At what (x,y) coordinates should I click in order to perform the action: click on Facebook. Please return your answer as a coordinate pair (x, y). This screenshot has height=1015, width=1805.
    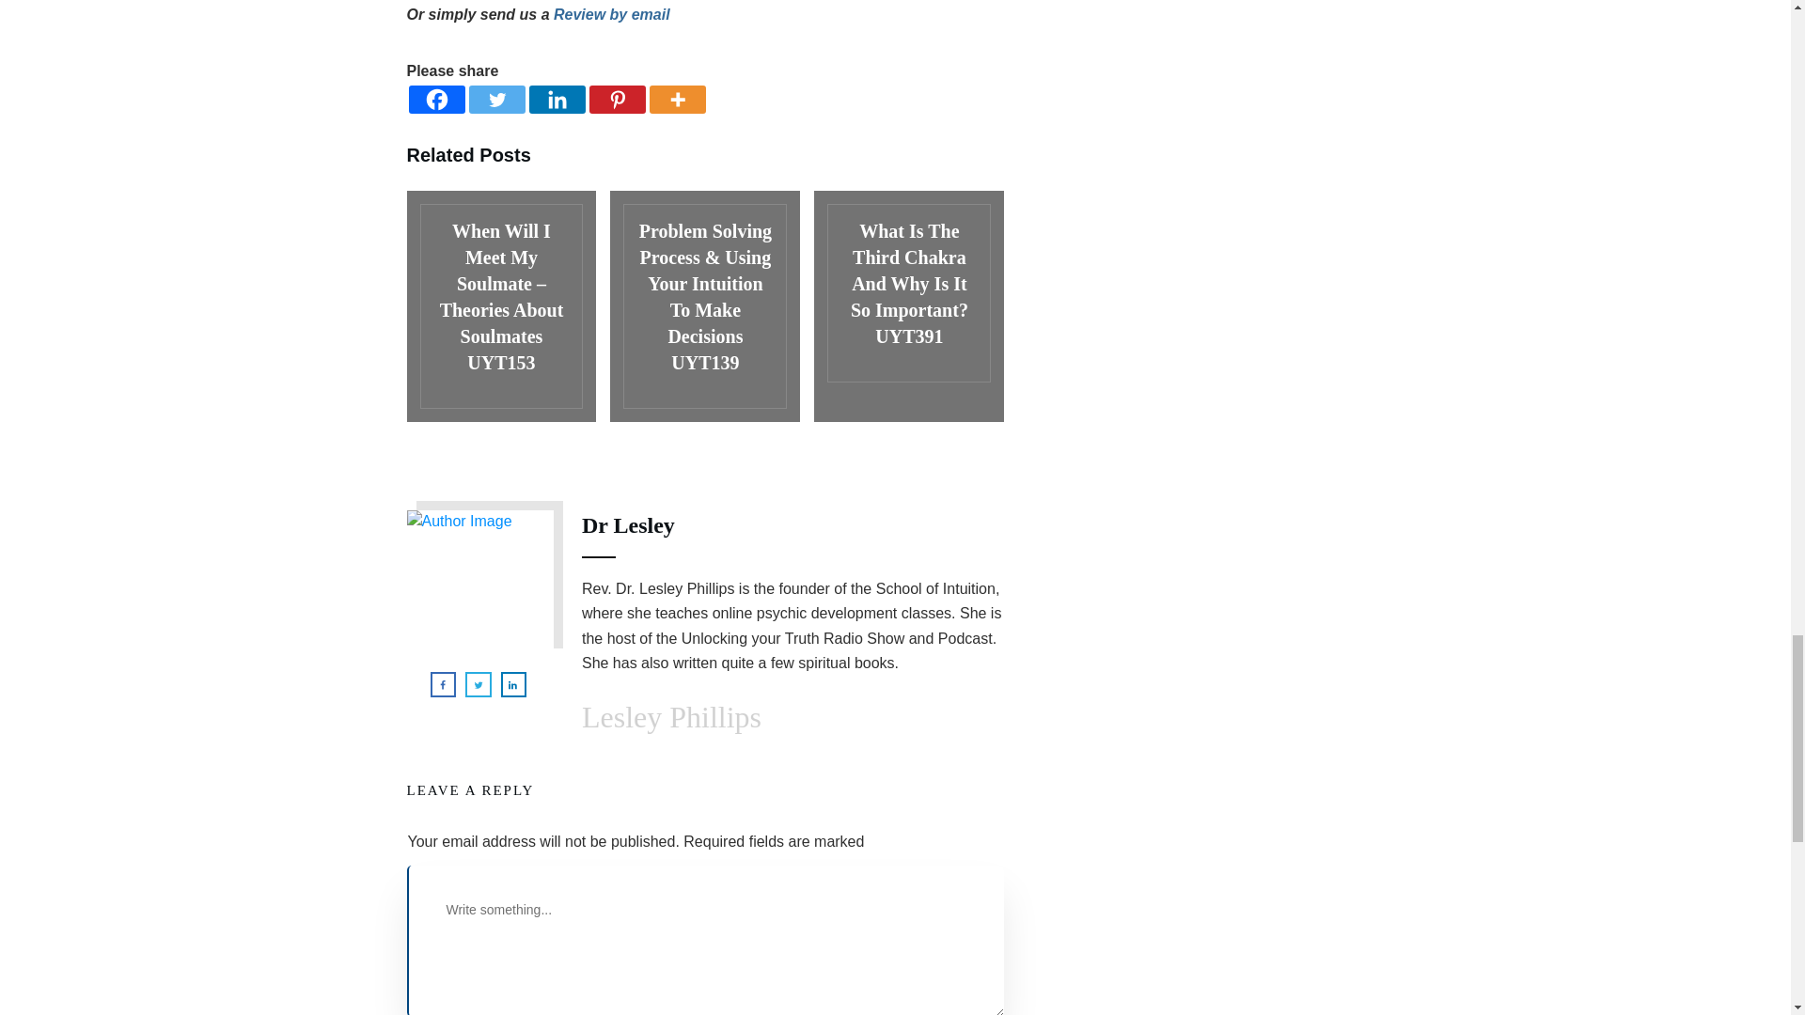
    Looking at the image, I should click on (435, 99).